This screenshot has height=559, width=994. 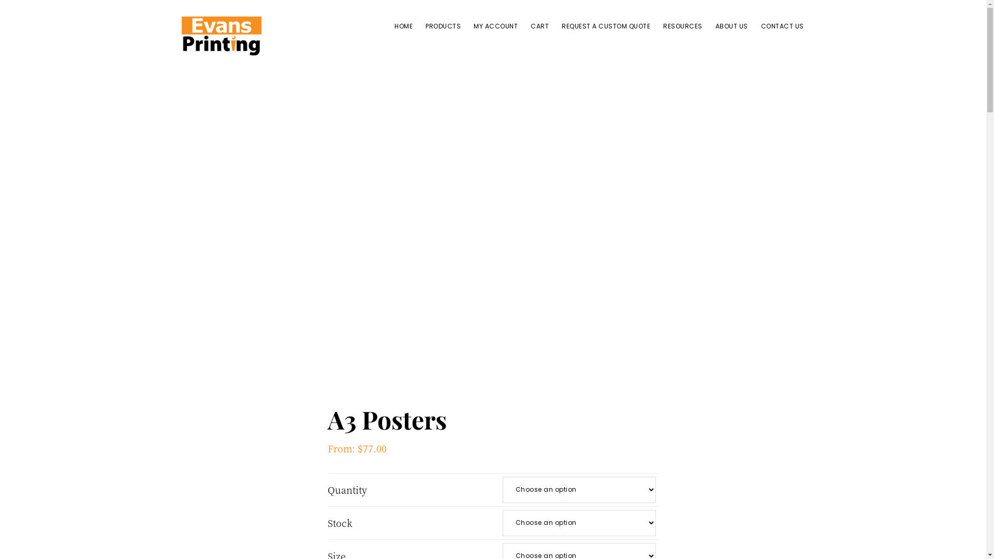 What do you see at coordinates (732, 26) in the screenshot?
I see `ABOUT US` at bounding box center [732, 26].